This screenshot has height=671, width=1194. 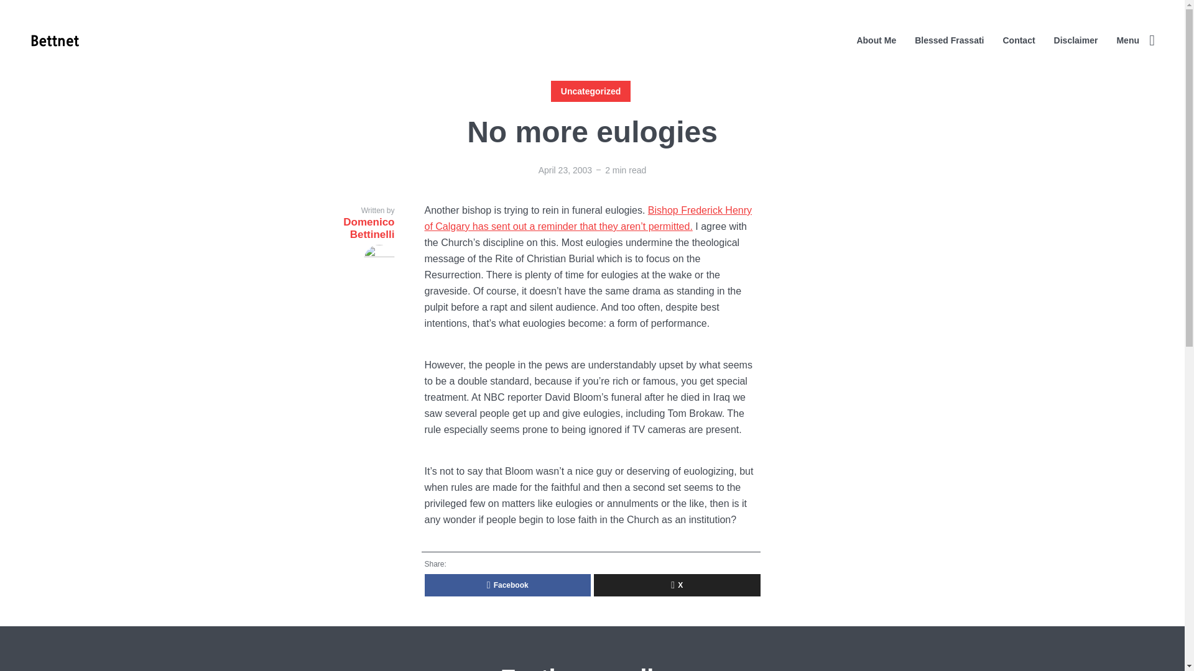 I want to click on Menu, so click(x=1136, y=40).